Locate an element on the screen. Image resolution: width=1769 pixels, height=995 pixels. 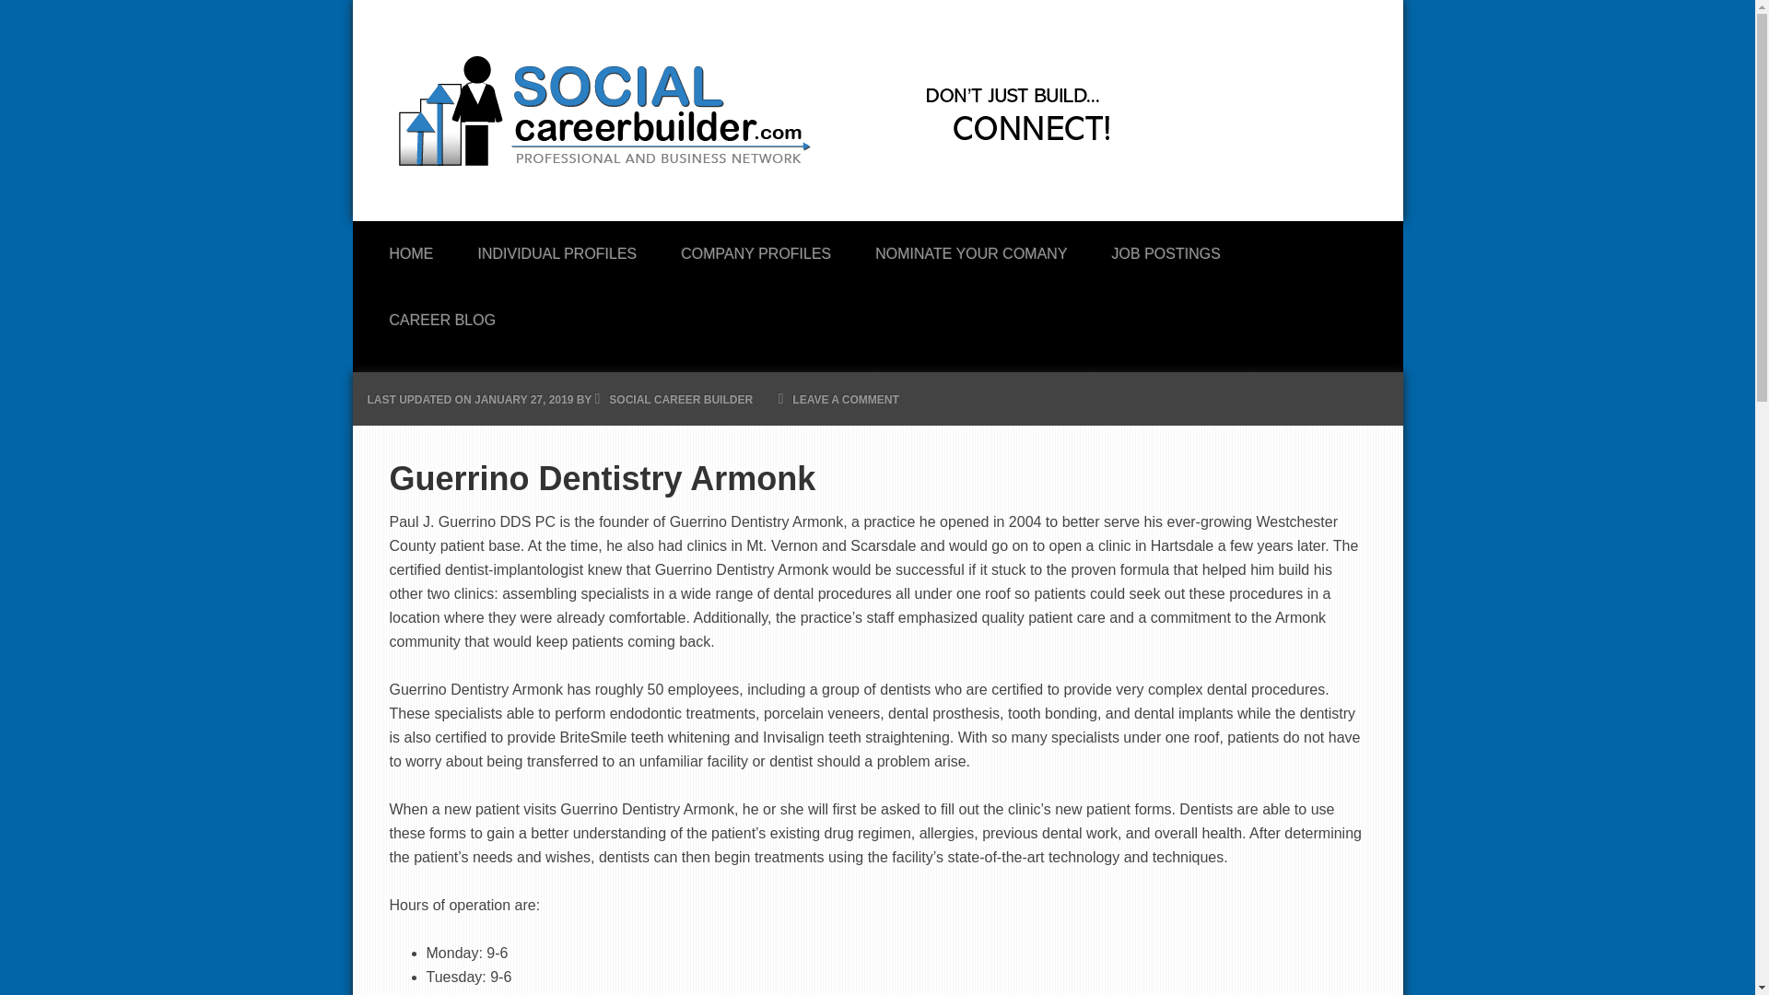
COMPANY PROFILES is located at coordinates (756, 249).